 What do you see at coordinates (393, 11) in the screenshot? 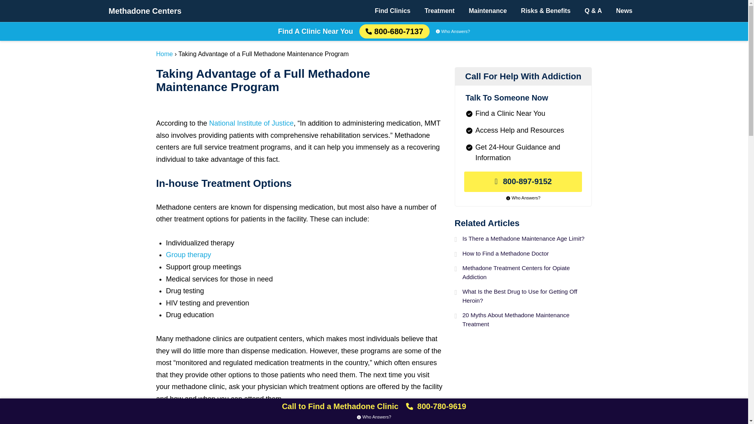
I see `Find Clinics` at bounding box center [393, 11].